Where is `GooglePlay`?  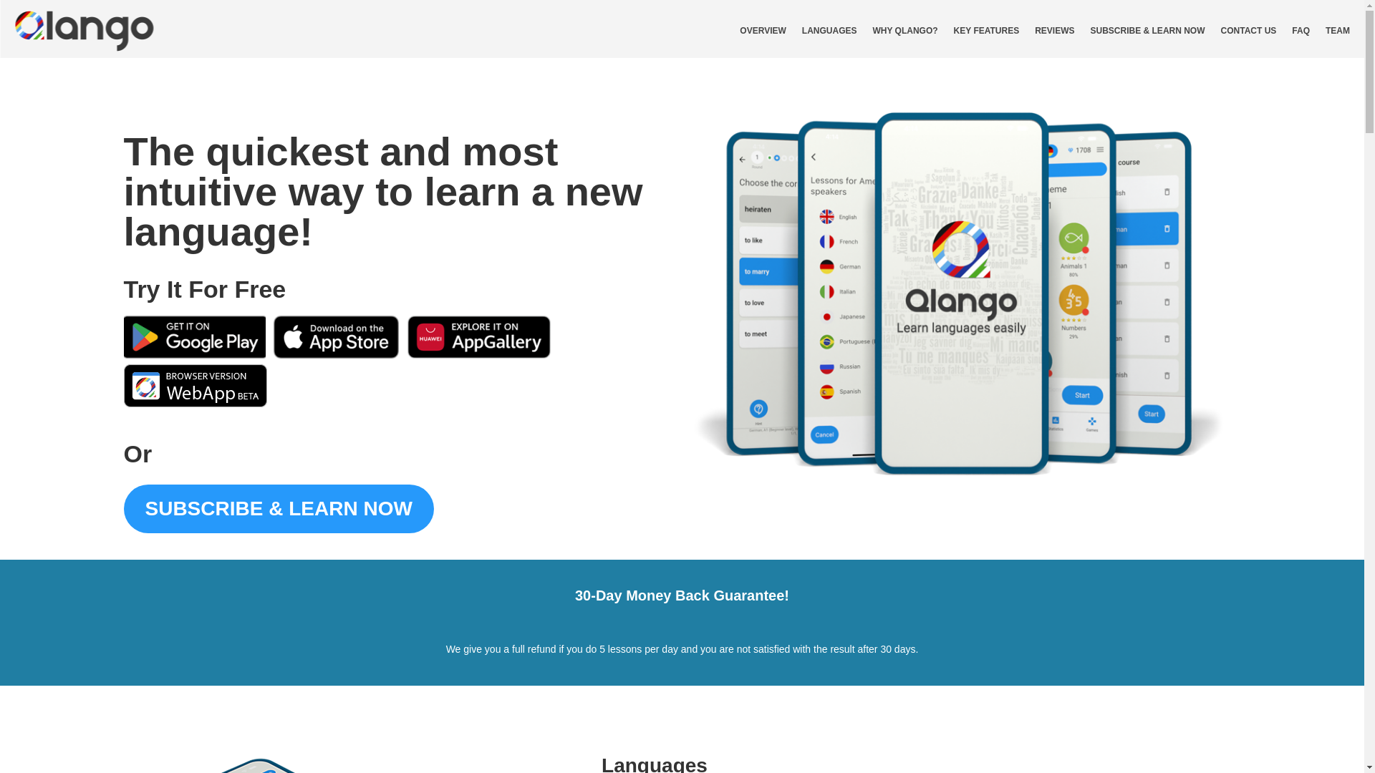 GooglePlay is located at coordinates (194, 355).